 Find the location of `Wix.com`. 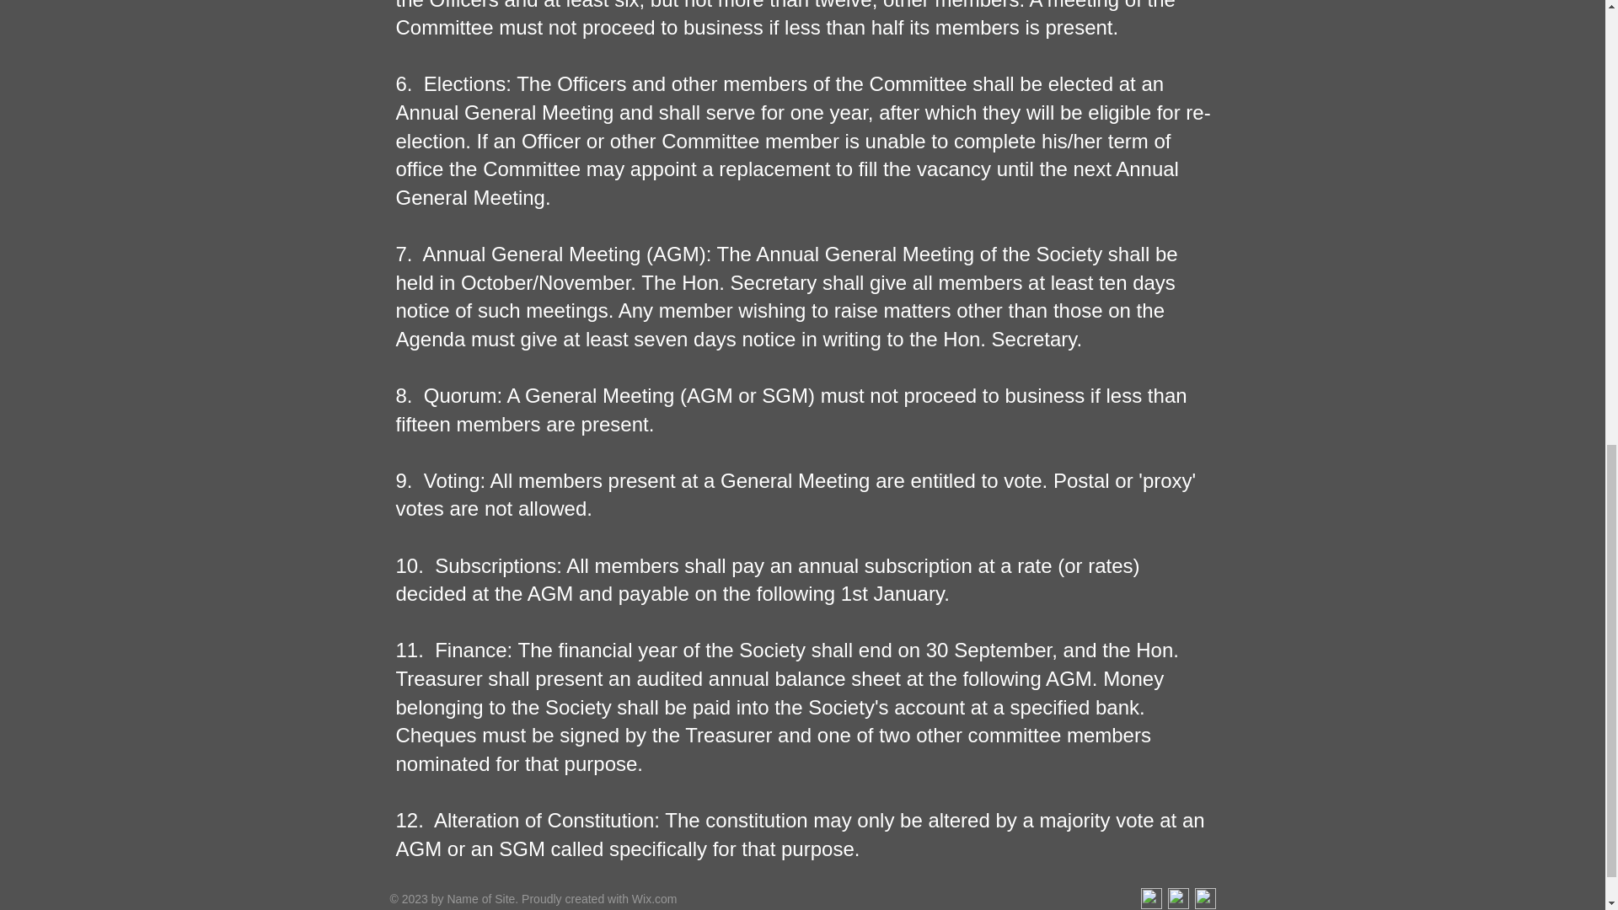

Wix.com is located at coordinates (655, 898).